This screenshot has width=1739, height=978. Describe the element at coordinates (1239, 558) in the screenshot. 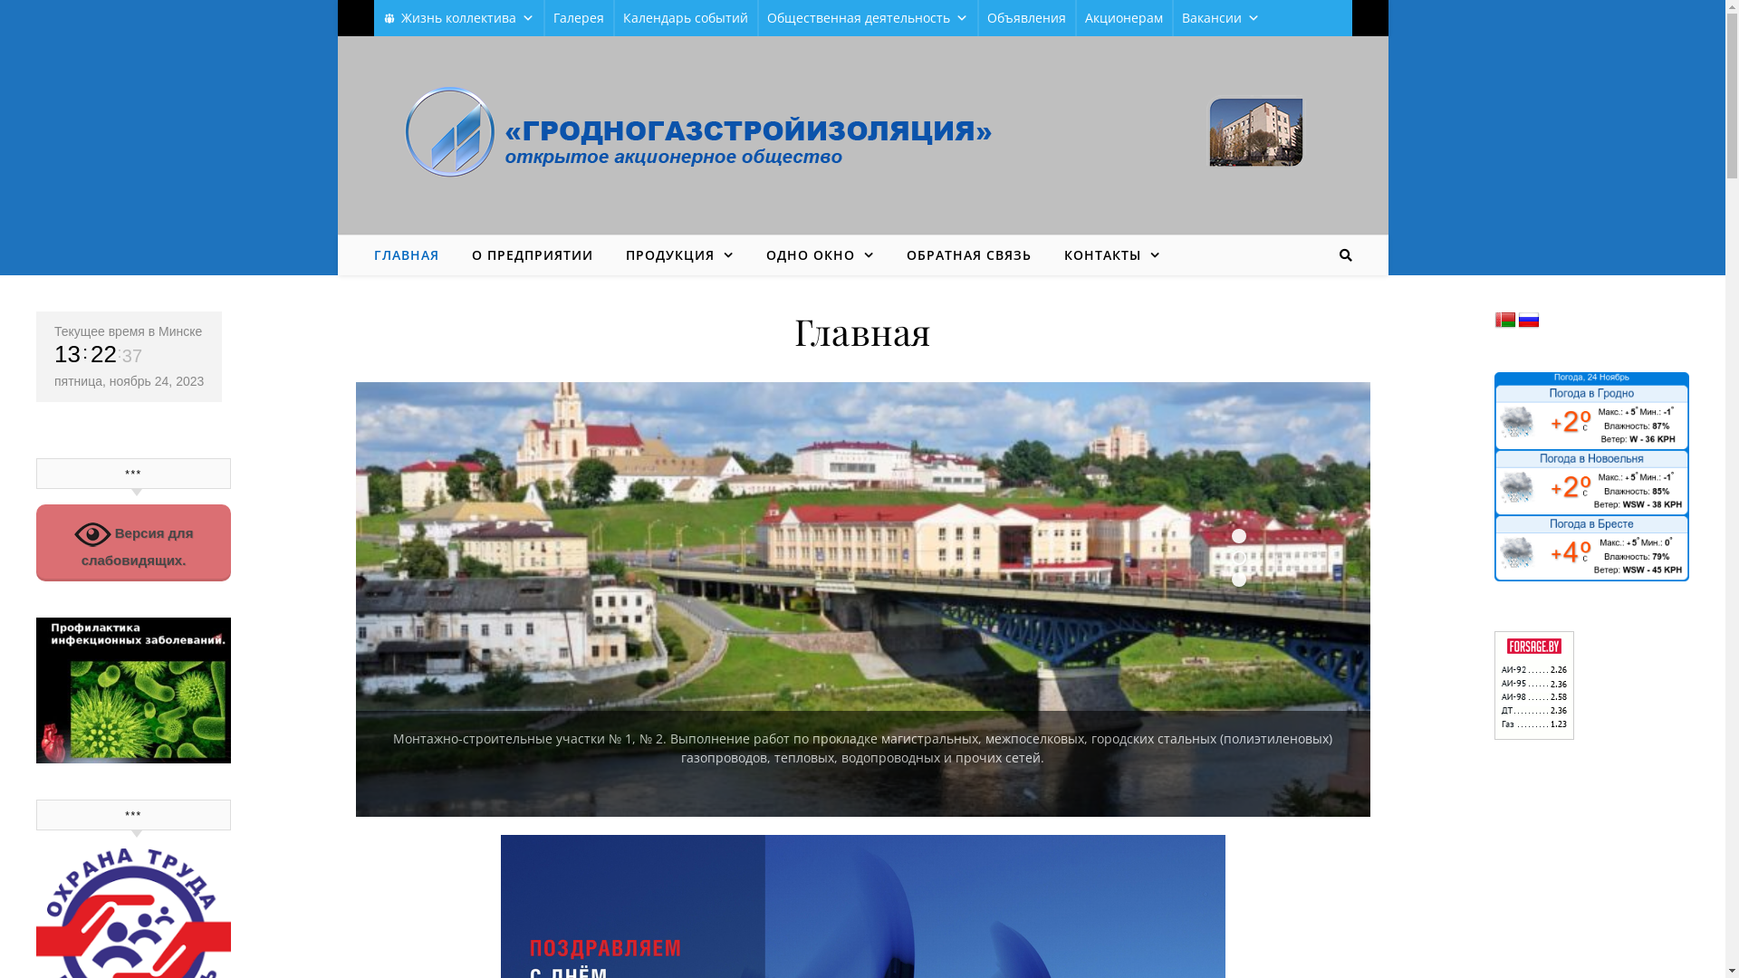

I see `2` at that location.